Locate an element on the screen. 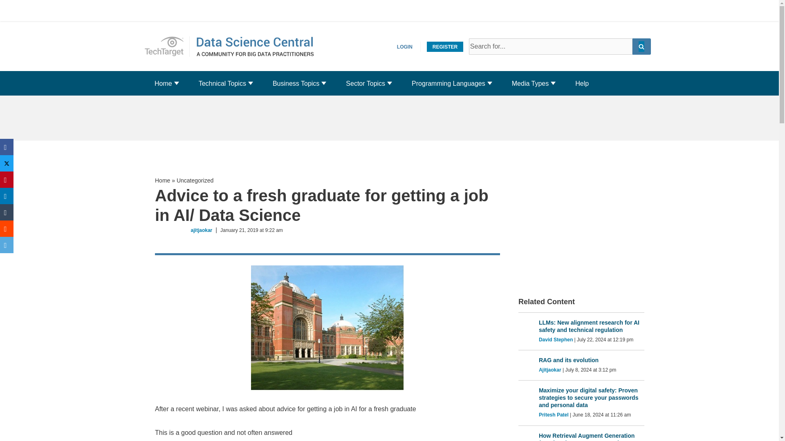 This screenshot has width=785, height=441. RAG and its evolution is located at coordinates (591, 360).